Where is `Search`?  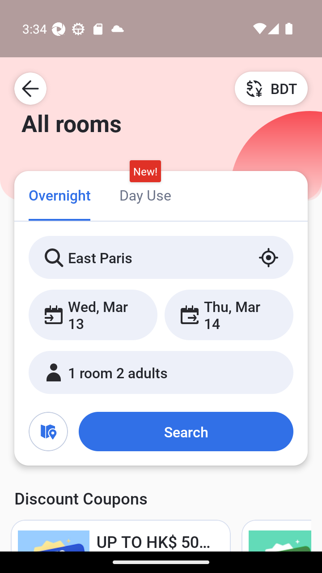 Search is located at coordinates (186, 432).